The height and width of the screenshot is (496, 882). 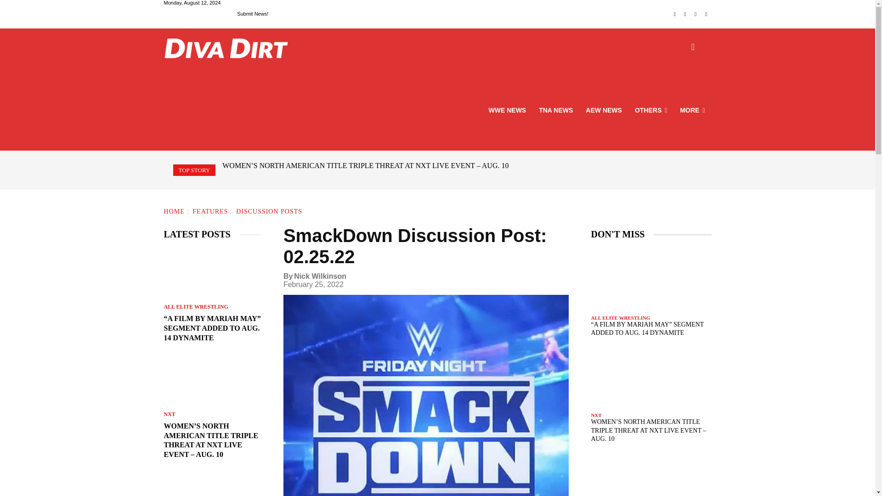 What do you see at coordinates (674, 15) in the screenshot?
I see `Facebook` at bounding box center [674, 15].